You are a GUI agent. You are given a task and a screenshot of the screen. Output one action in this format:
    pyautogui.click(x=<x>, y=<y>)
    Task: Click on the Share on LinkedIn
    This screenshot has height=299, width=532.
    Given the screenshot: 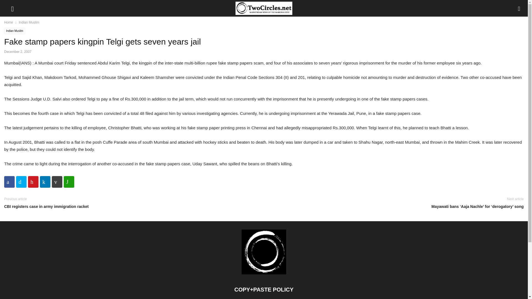 What is the action you would take?
    pyautogui.click(x=45, y=182)
    